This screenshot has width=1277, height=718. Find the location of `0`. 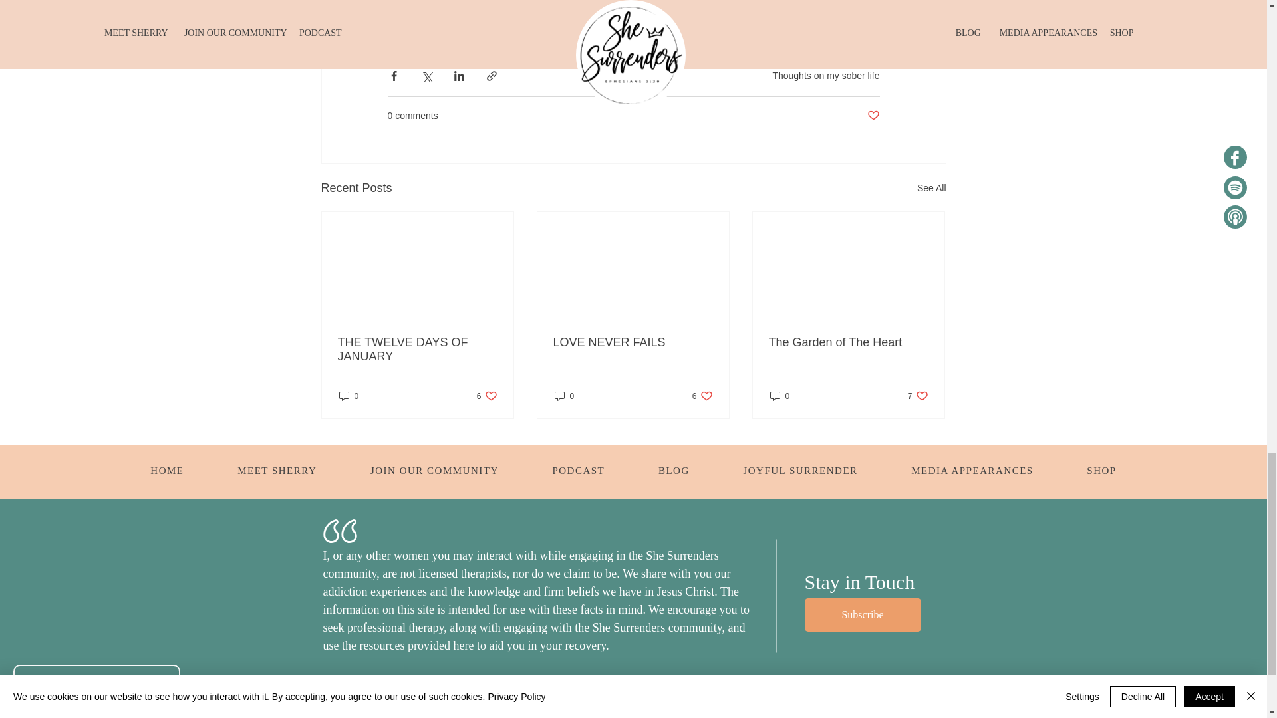

0 is located at coordinates (826, 76).